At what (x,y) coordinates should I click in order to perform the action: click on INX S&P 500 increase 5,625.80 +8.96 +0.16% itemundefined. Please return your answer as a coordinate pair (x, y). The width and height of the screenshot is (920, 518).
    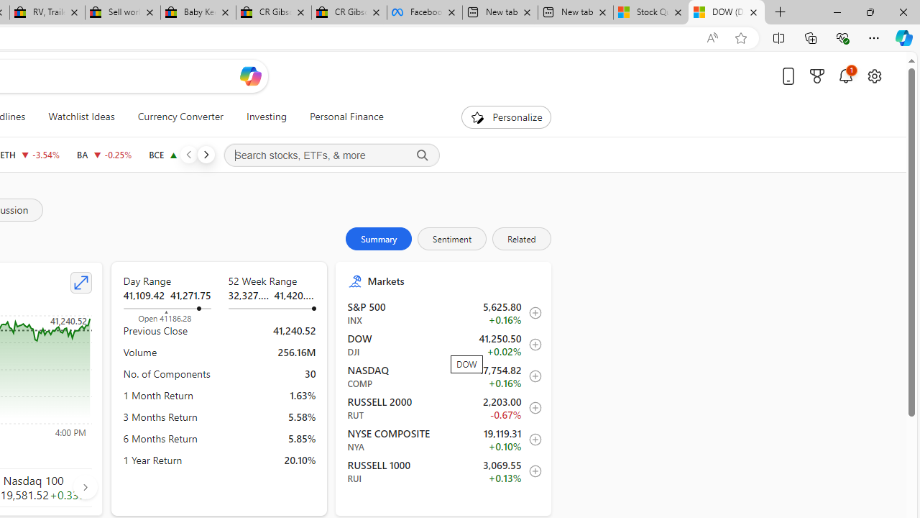
    Looking at the image, I should click on (444, 313).